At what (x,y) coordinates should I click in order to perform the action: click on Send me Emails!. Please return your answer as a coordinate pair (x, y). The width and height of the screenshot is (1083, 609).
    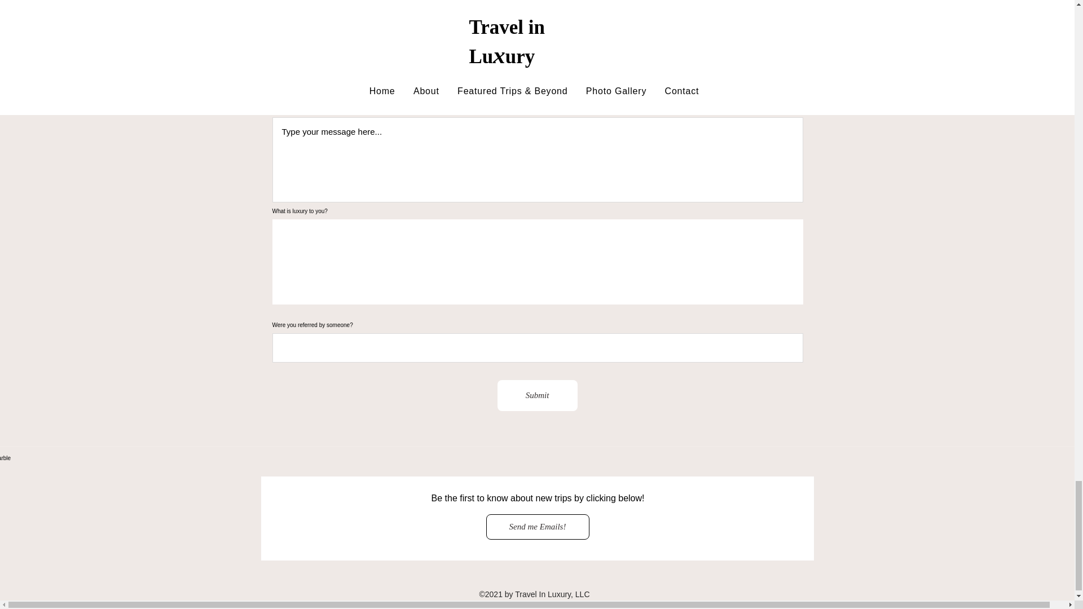
    Looking at the image, I should click on (538, 527).